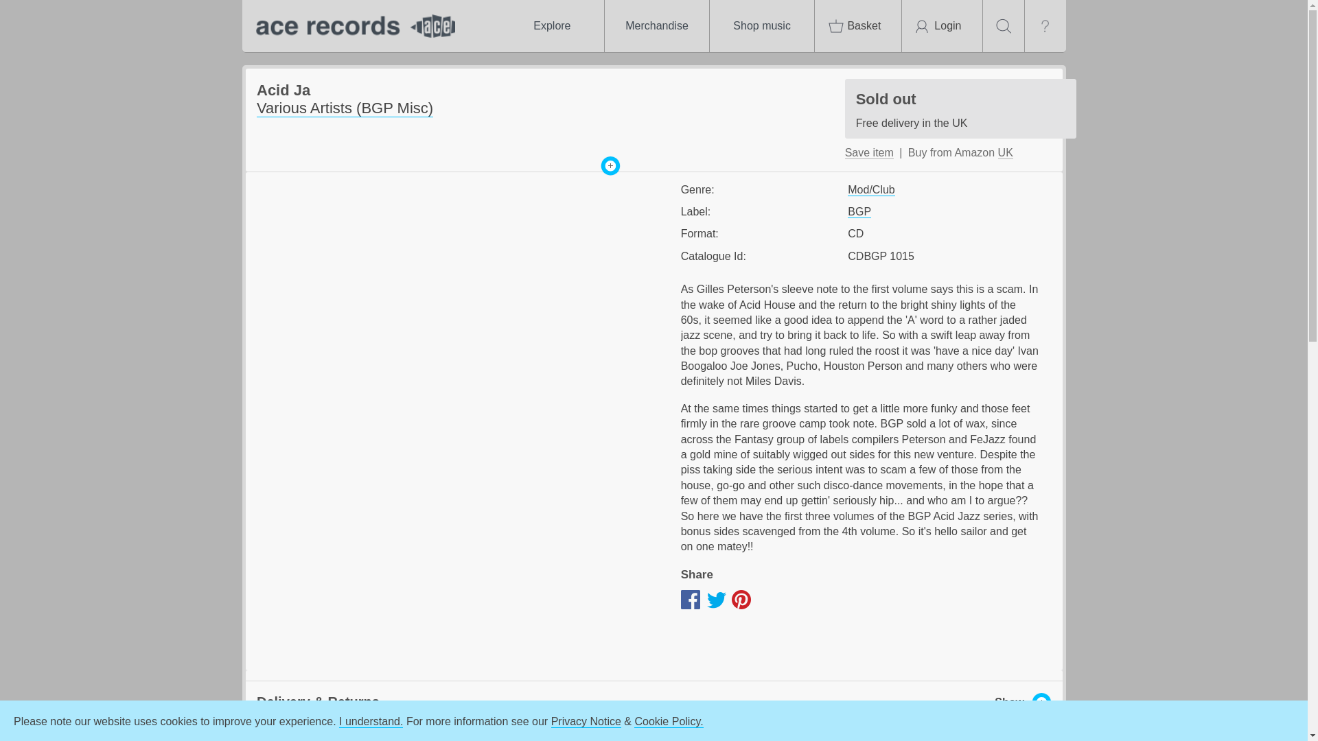 The height and width of the screenshot is (741, 1318). I want to click on Basket, so click(859, 211).